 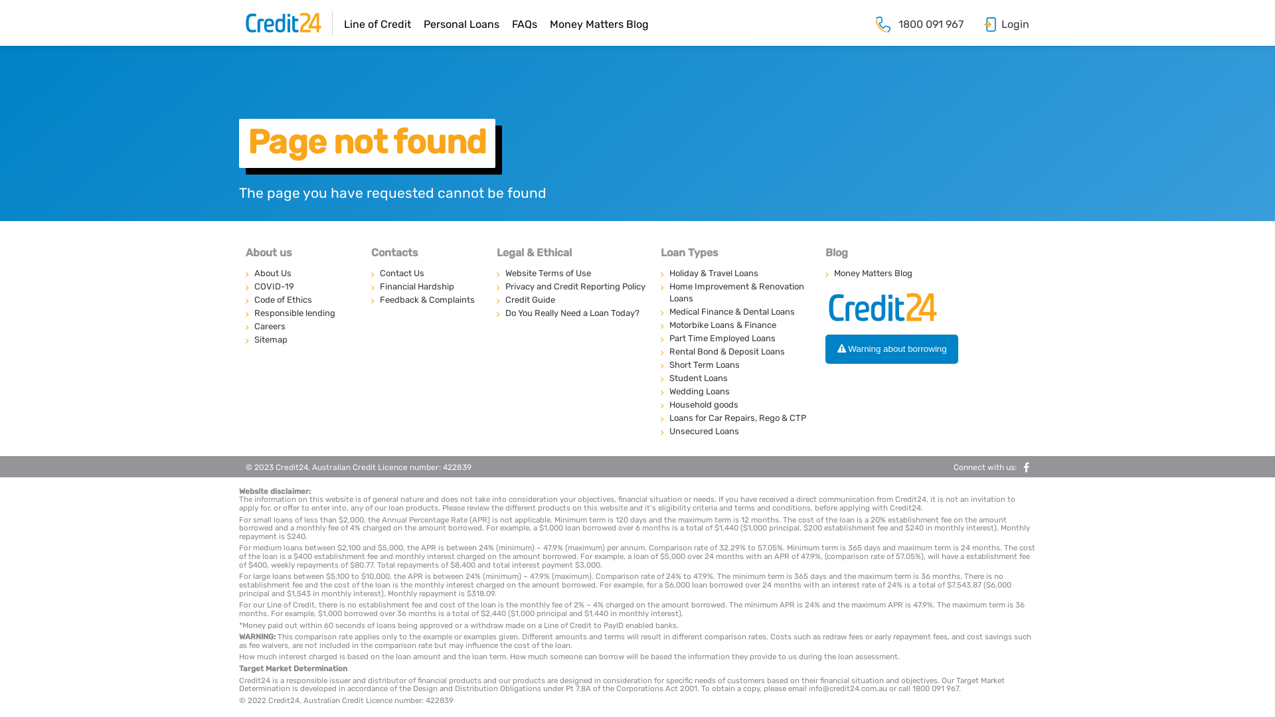 I want to click on Personal Loans, so click(x=462, y=24).